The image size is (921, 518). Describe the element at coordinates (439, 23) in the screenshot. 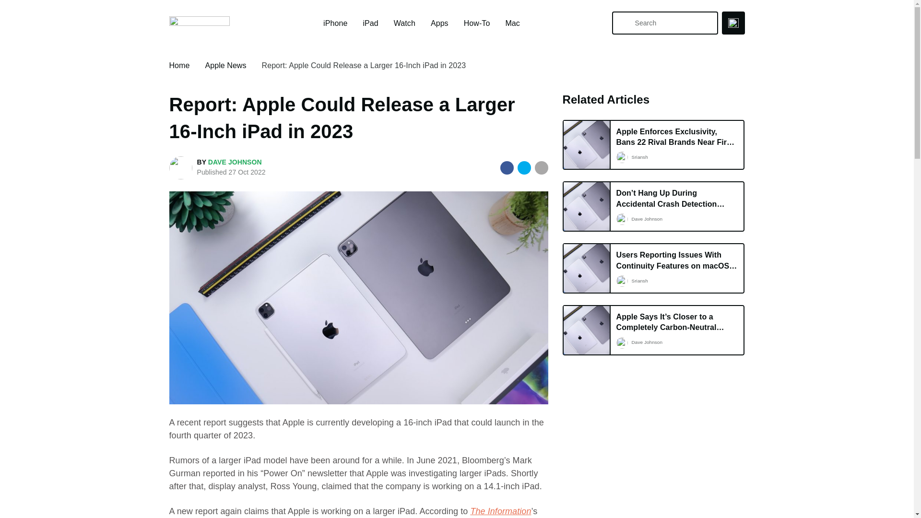

I see `Apps` at that location.